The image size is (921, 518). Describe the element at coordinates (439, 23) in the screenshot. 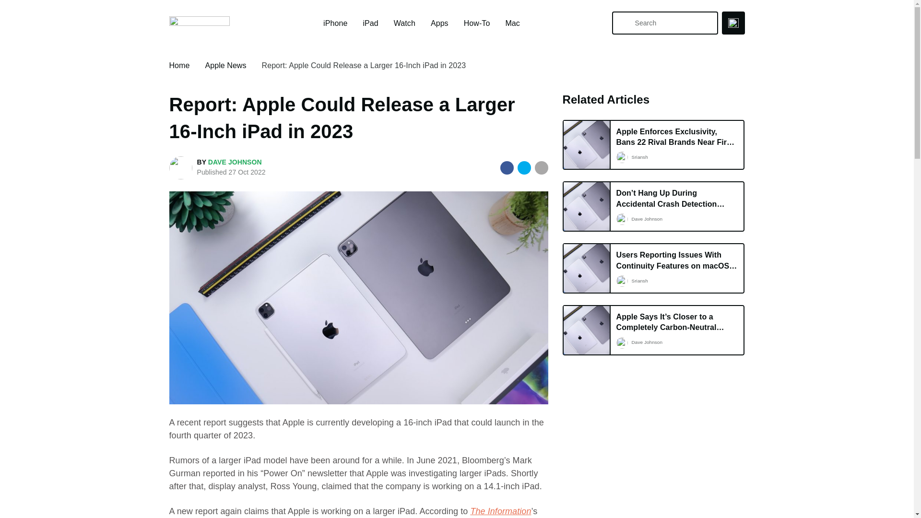

I see `Apps` at that location.